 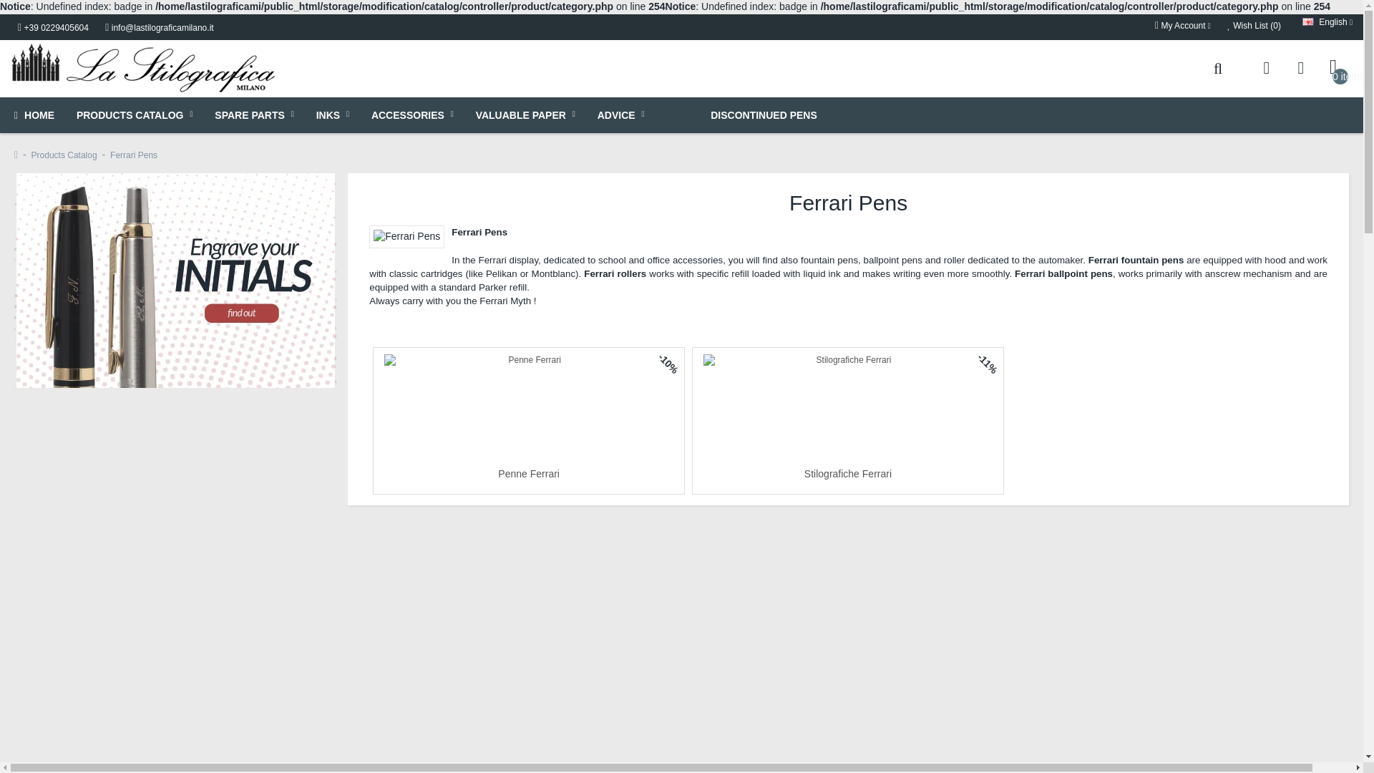 I want to click on Search, so click(x=1218, y=68).